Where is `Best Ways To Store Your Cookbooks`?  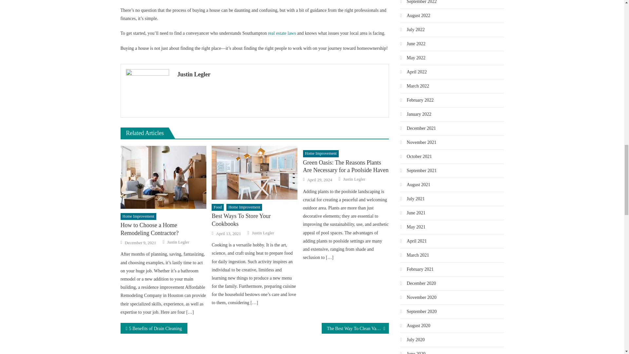 Best Ways To Store Your Cookbooks is located at coordinates (254, 220).